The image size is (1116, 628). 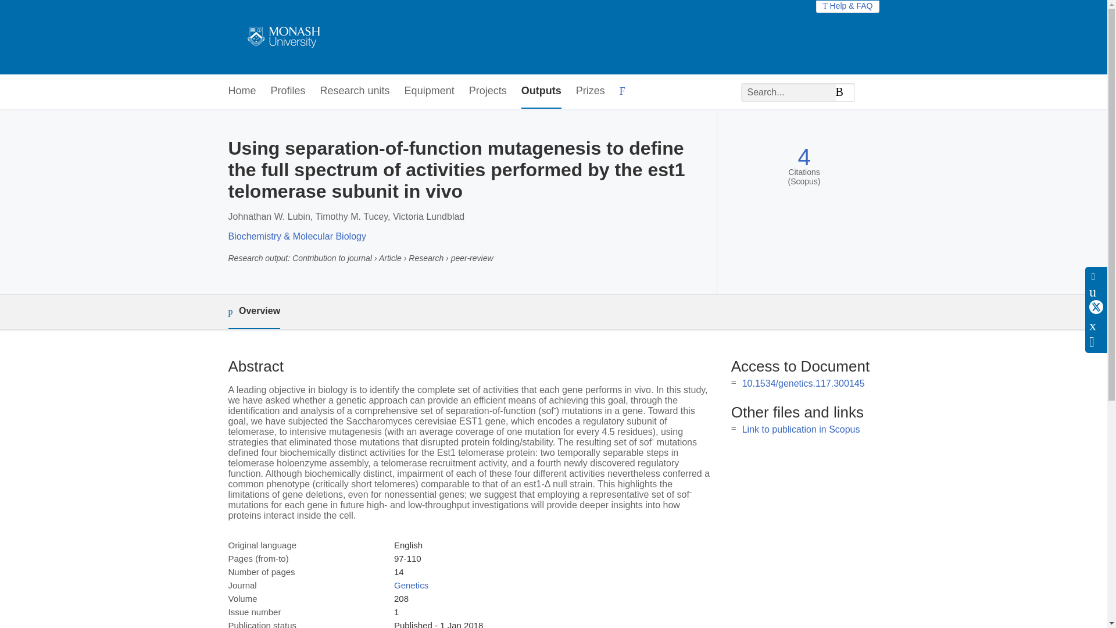 I want to click on Genetics, so click(x=411, y=585).